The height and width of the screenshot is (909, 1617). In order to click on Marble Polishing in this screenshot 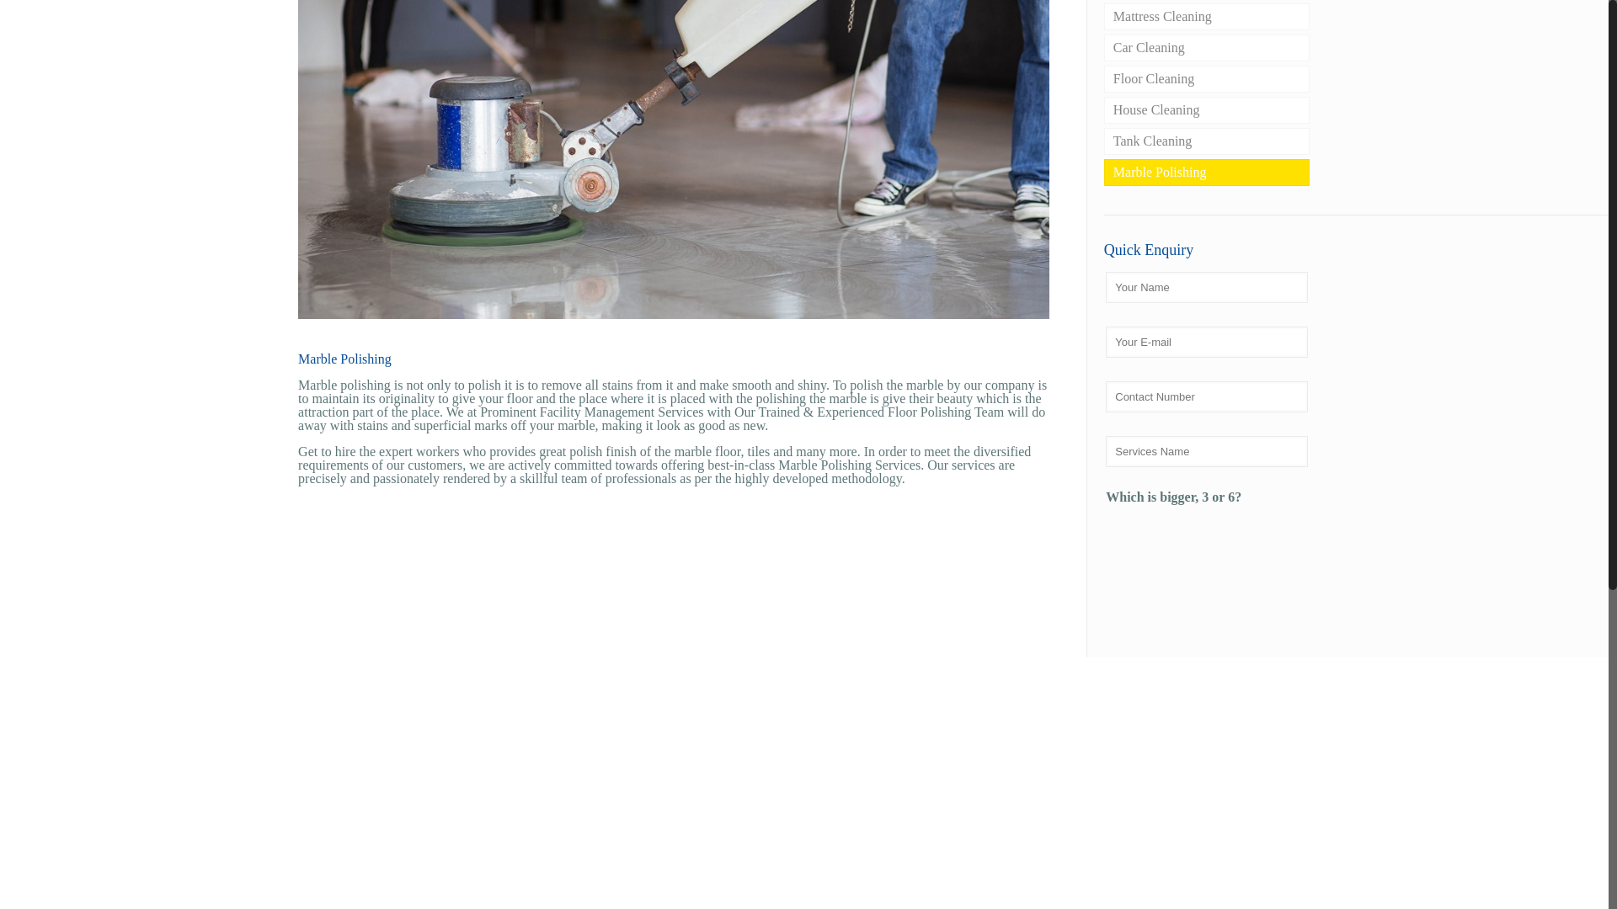, I will do `click(1207, 173)`.